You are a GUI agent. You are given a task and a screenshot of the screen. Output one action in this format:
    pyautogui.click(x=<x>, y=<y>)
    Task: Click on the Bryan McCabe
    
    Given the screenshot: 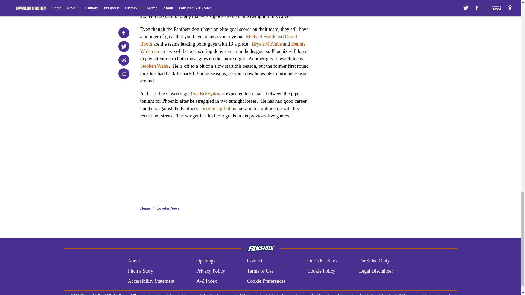 What is the action you would take?
    pyautogui.click(x=267, y=44)
    